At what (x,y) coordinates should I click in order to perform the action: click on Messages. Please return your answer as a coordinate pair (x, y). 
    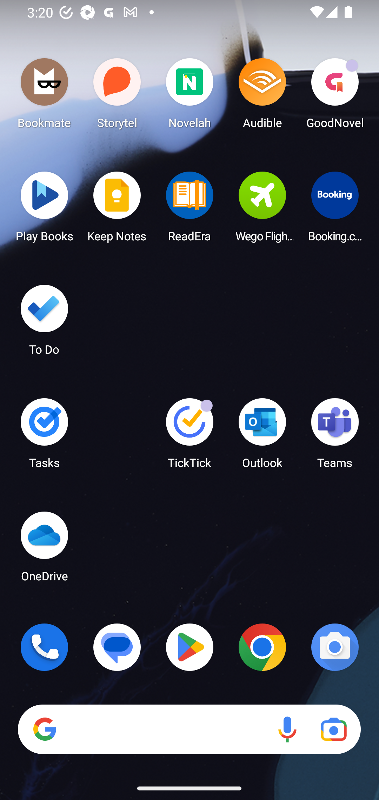
    Looking at the image, I should click on (117, 647).